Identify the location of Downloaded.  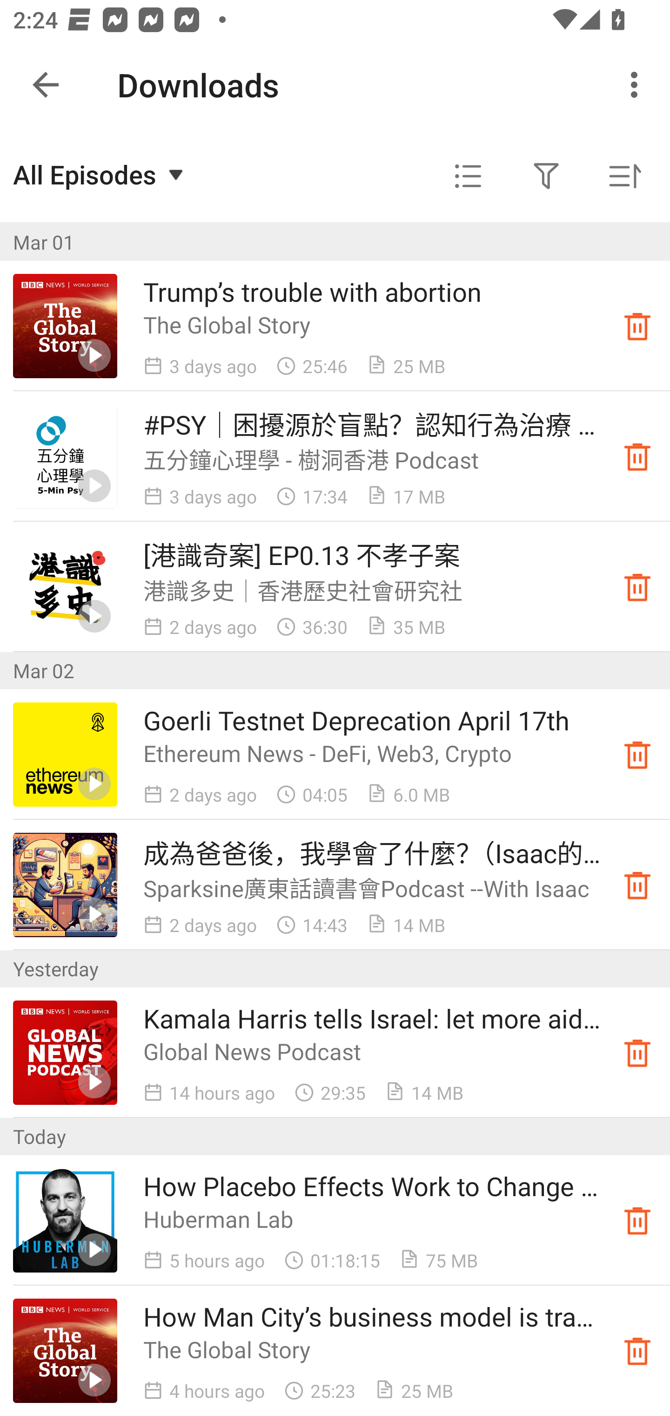
(637, 1053).